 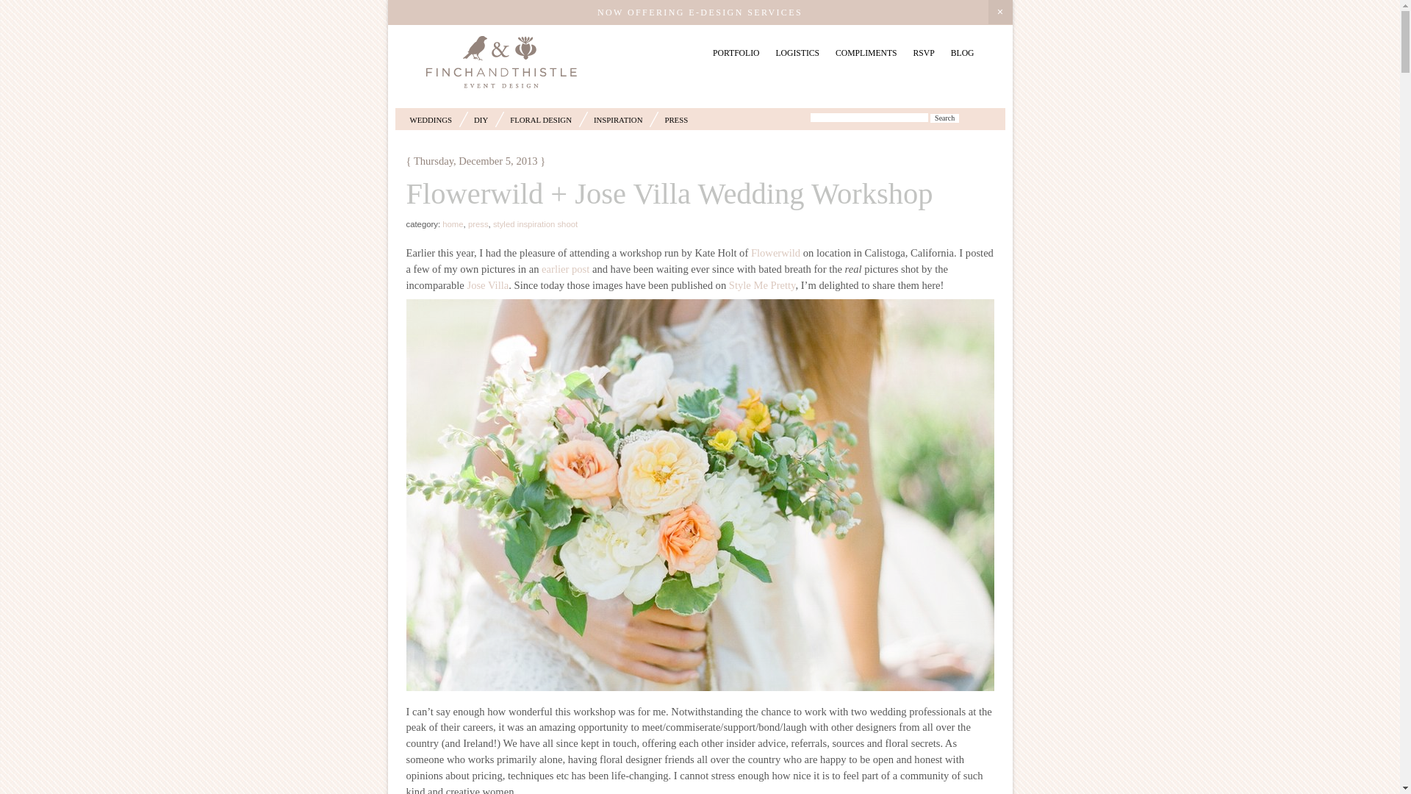 I want to click on Flowerwild, so click(x=775, y=253).